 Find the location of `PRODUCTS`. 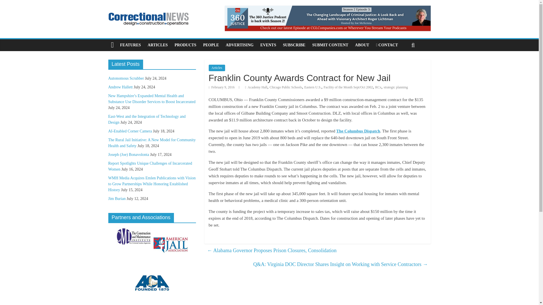

PRODUCTS is located at coordinates (185, 45).